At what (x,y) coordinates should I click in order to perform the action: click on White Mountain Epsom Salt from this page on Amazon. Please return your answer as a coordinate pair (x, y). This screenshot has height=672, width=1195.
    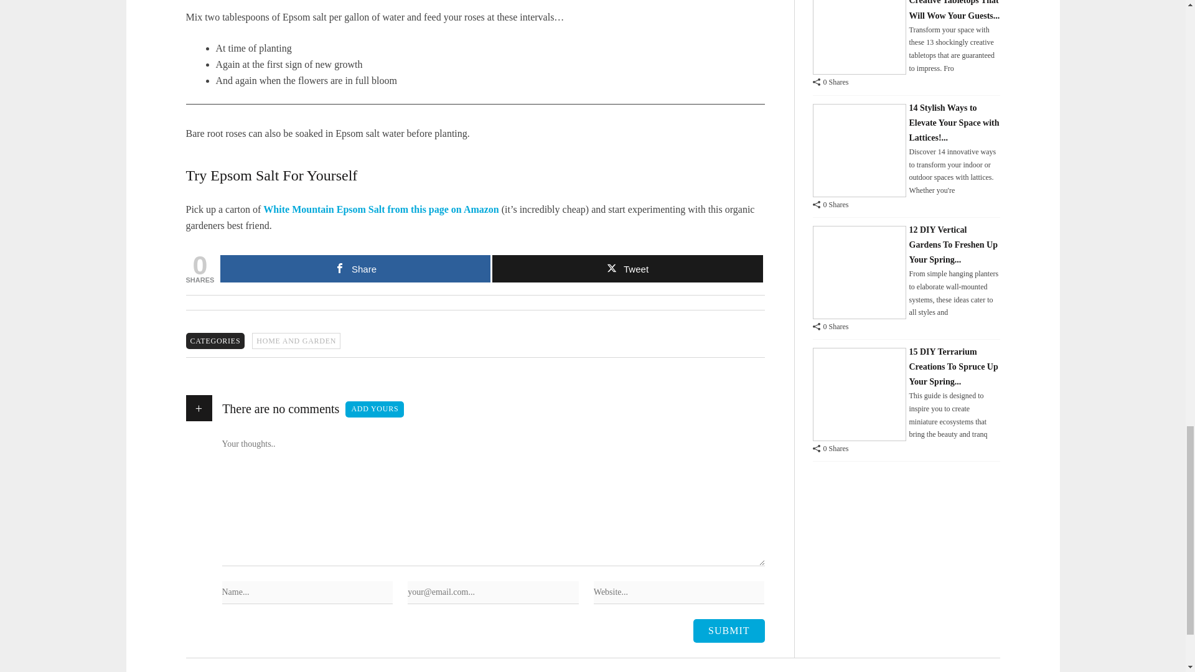
    Looking at the image, I should click on (380, 209).